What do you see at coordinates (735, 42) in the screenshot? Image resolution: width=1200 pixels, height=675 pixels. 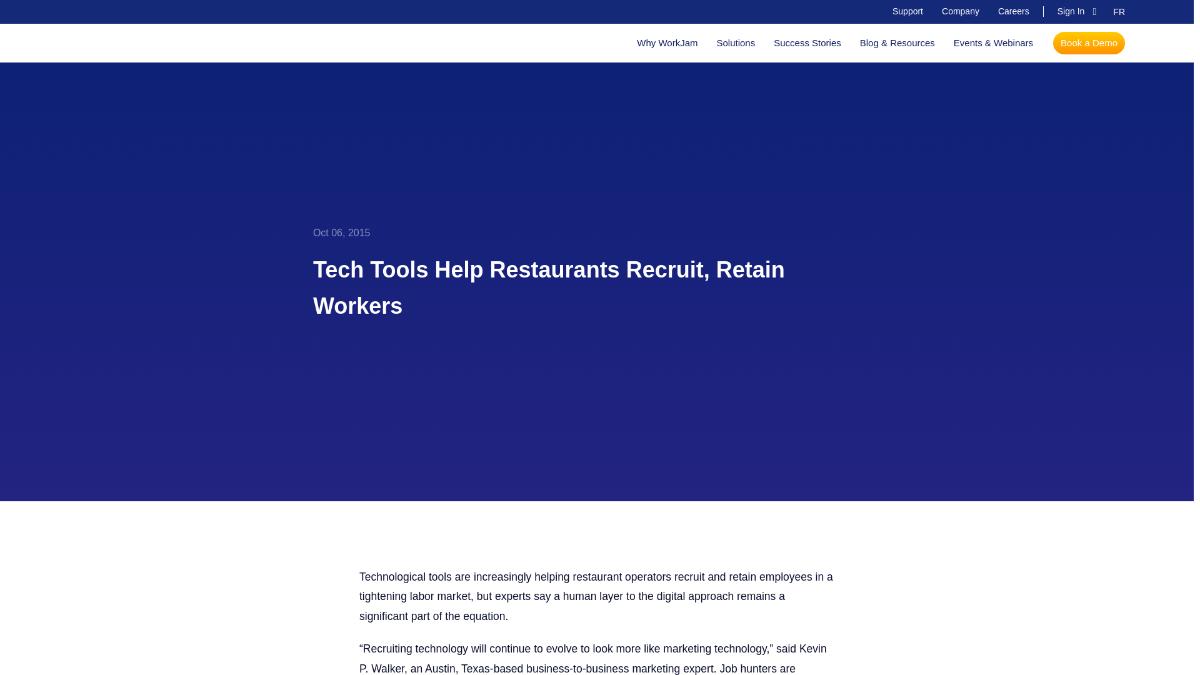 I see `Solutions` at bounding box center [735, 42].